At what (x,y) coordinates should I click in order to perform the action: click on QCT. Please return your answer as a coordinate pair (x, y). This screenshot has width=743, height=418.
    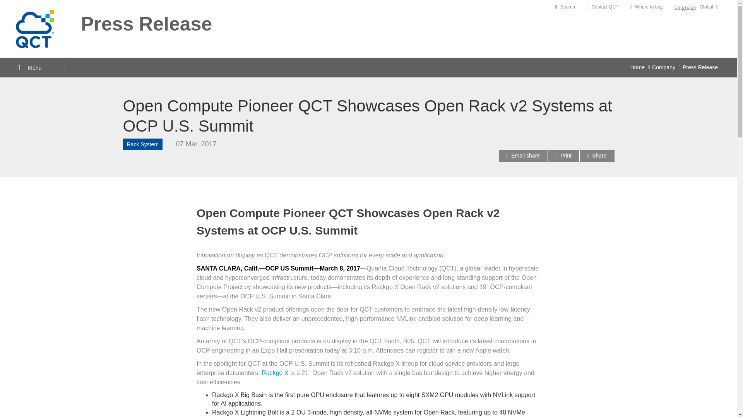
    Looking at the image, I should click on (34, 29).